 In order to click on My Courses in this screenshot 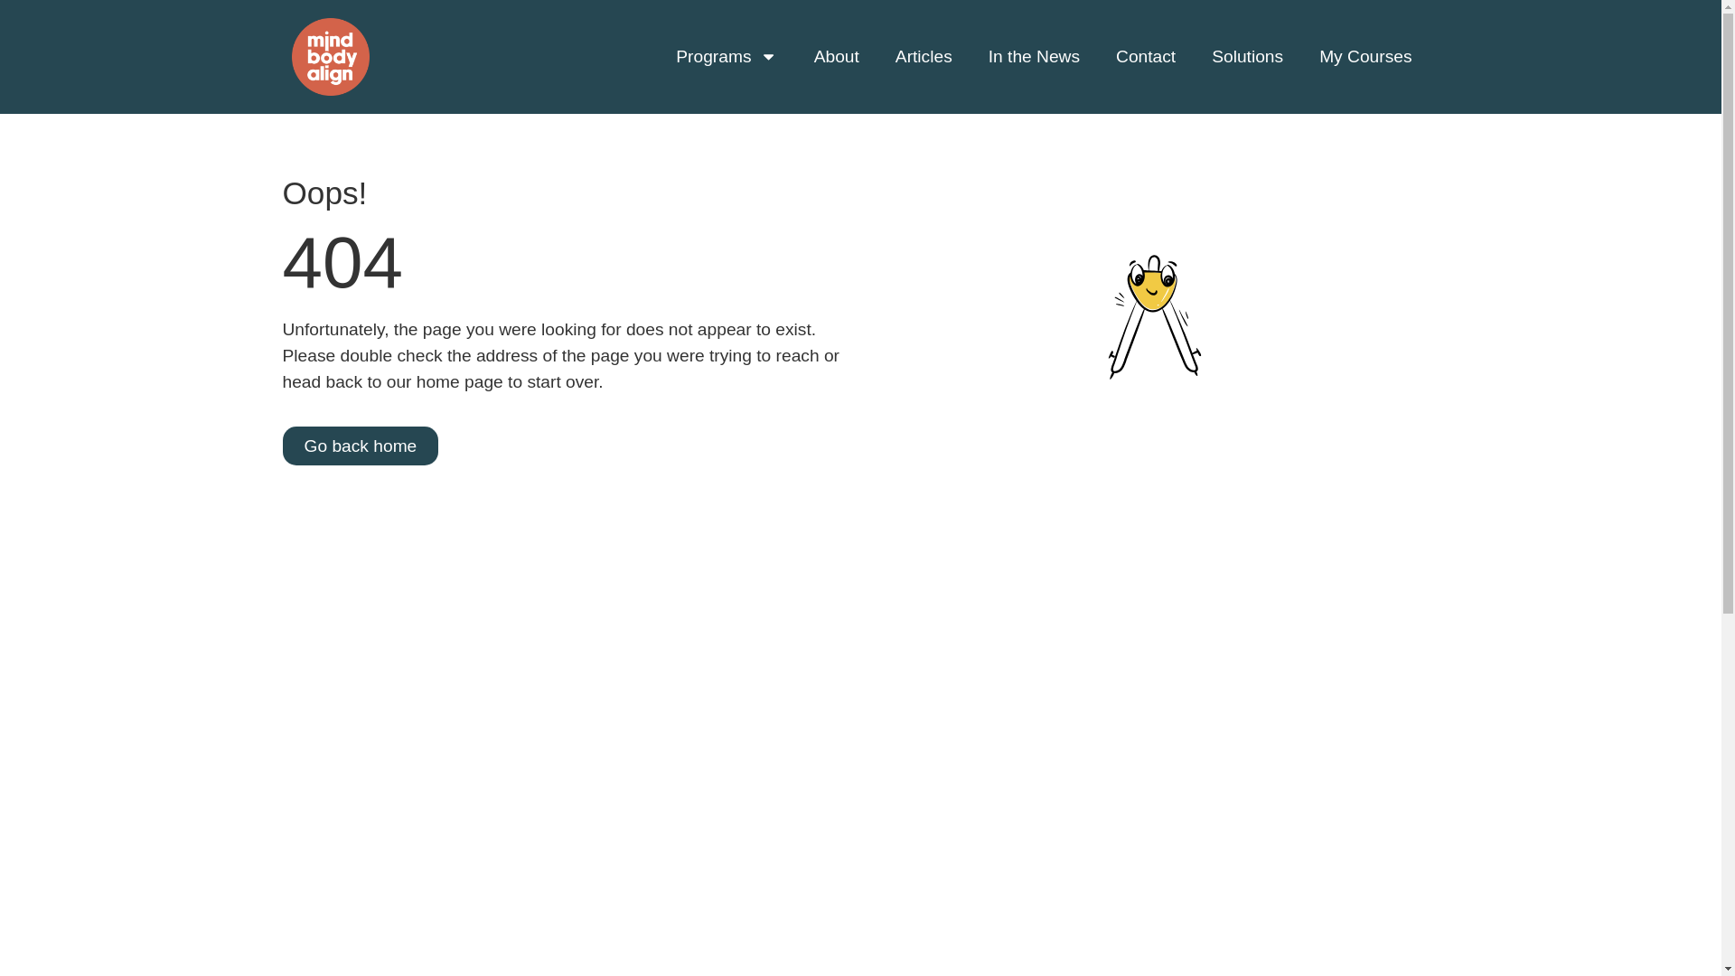, I will do `click(1365, 56)`.